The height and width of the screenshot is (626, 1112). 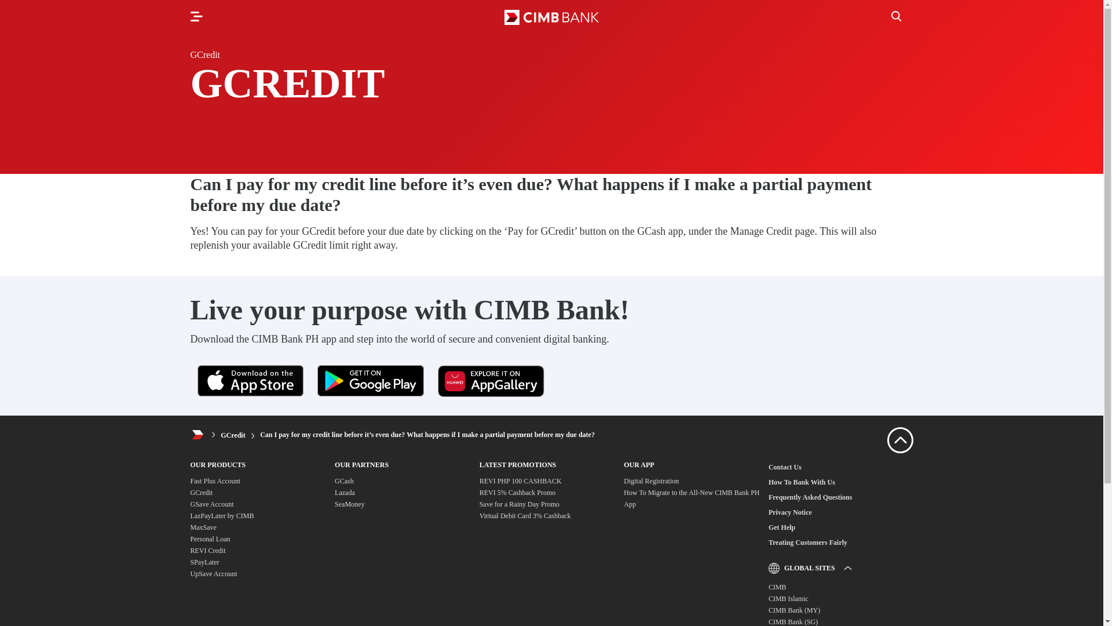 What do you see at coordinates (212, 504) in the screenshot?
I see `GSave Account` at bounding box center [212, 504].